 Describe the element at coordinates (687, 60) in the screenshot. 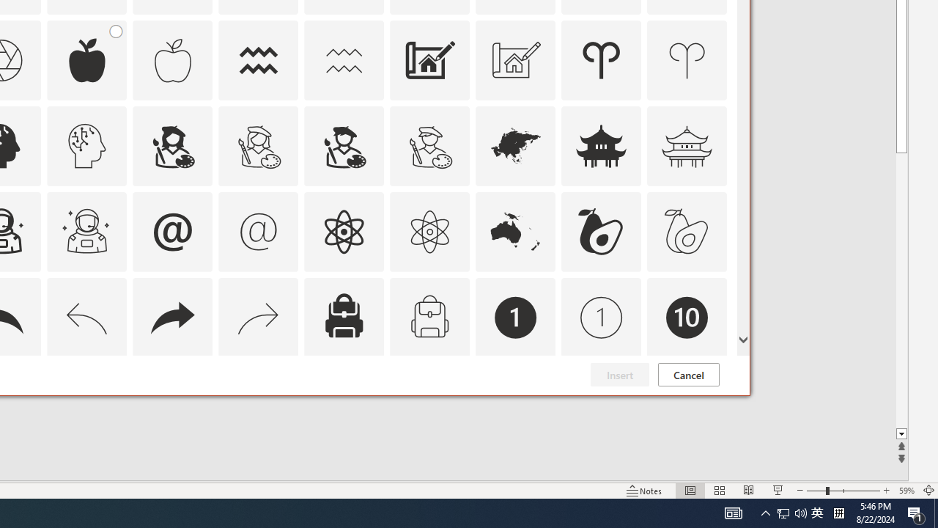

I see `AutomationID: Icons_Aries_M` at that location.